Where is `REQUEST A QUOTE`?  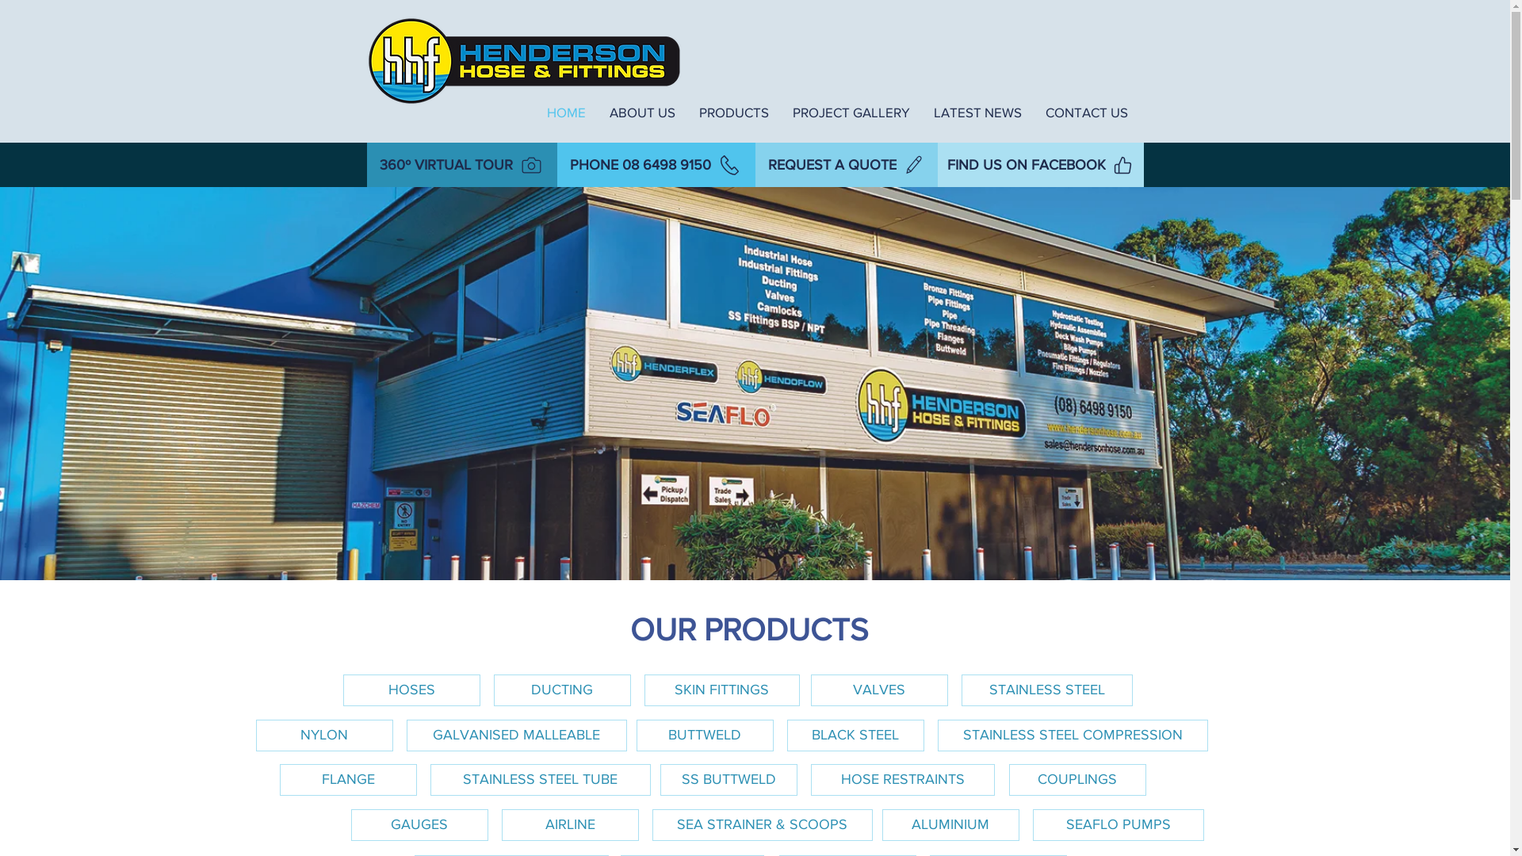
REQUEST A QUOTE is located at coordinates (846, 165).